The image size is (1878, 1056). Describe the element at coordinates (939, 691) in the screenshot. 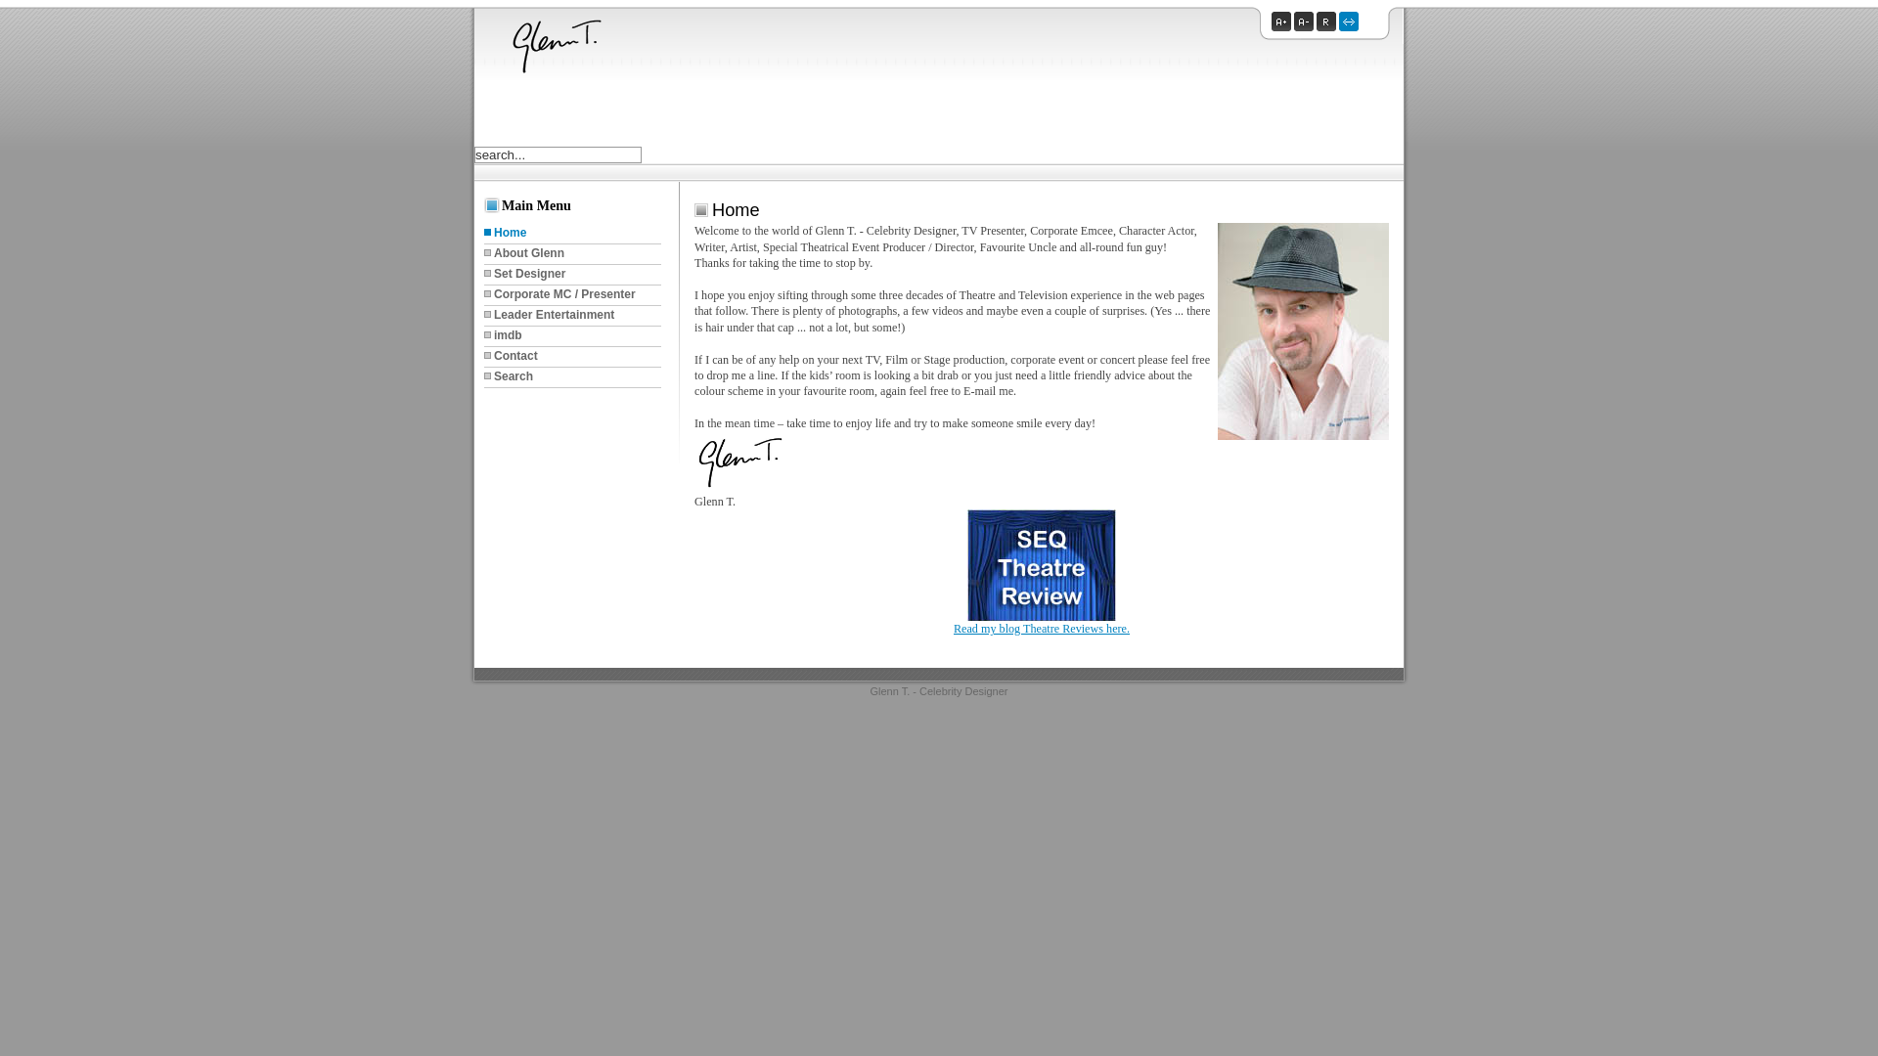

I see `Glenn T. - Celebrity Designer` at that location.